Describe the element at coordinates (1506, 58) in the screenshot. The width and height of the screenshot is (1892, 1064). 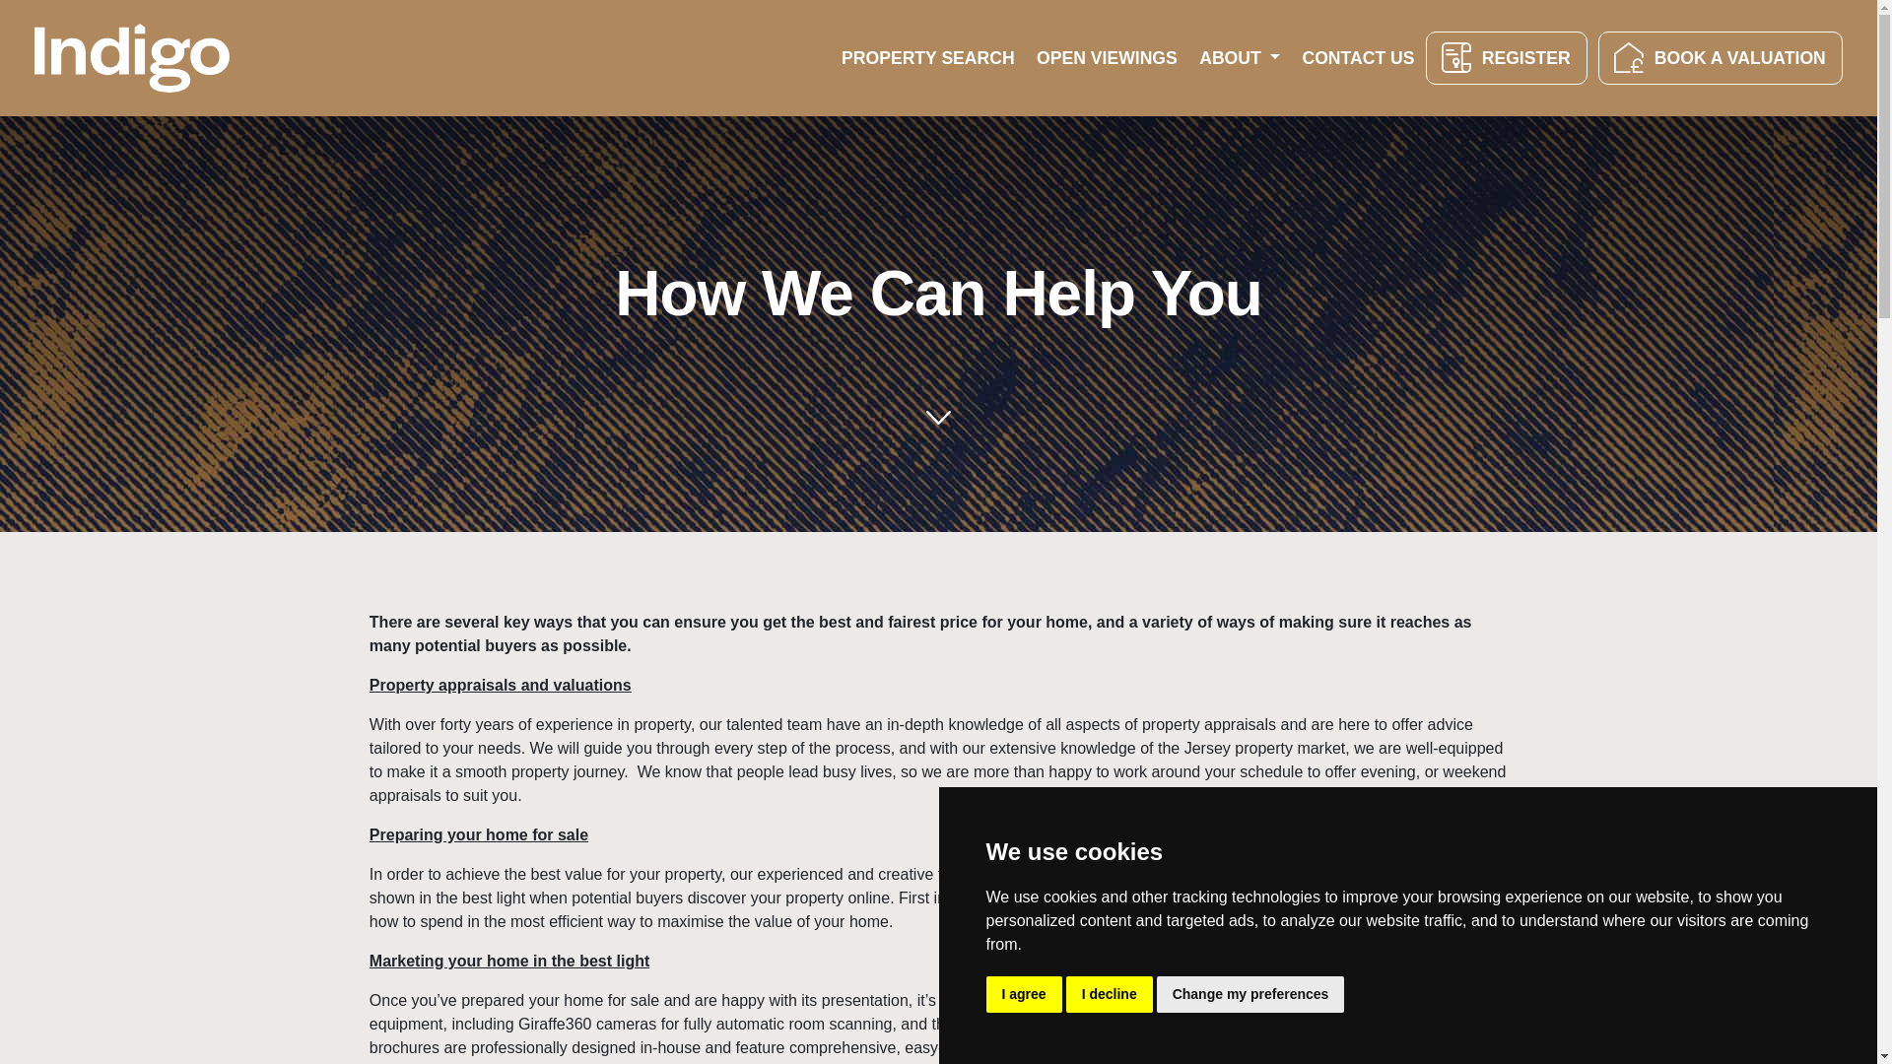
I see `REGISTER` at that location.